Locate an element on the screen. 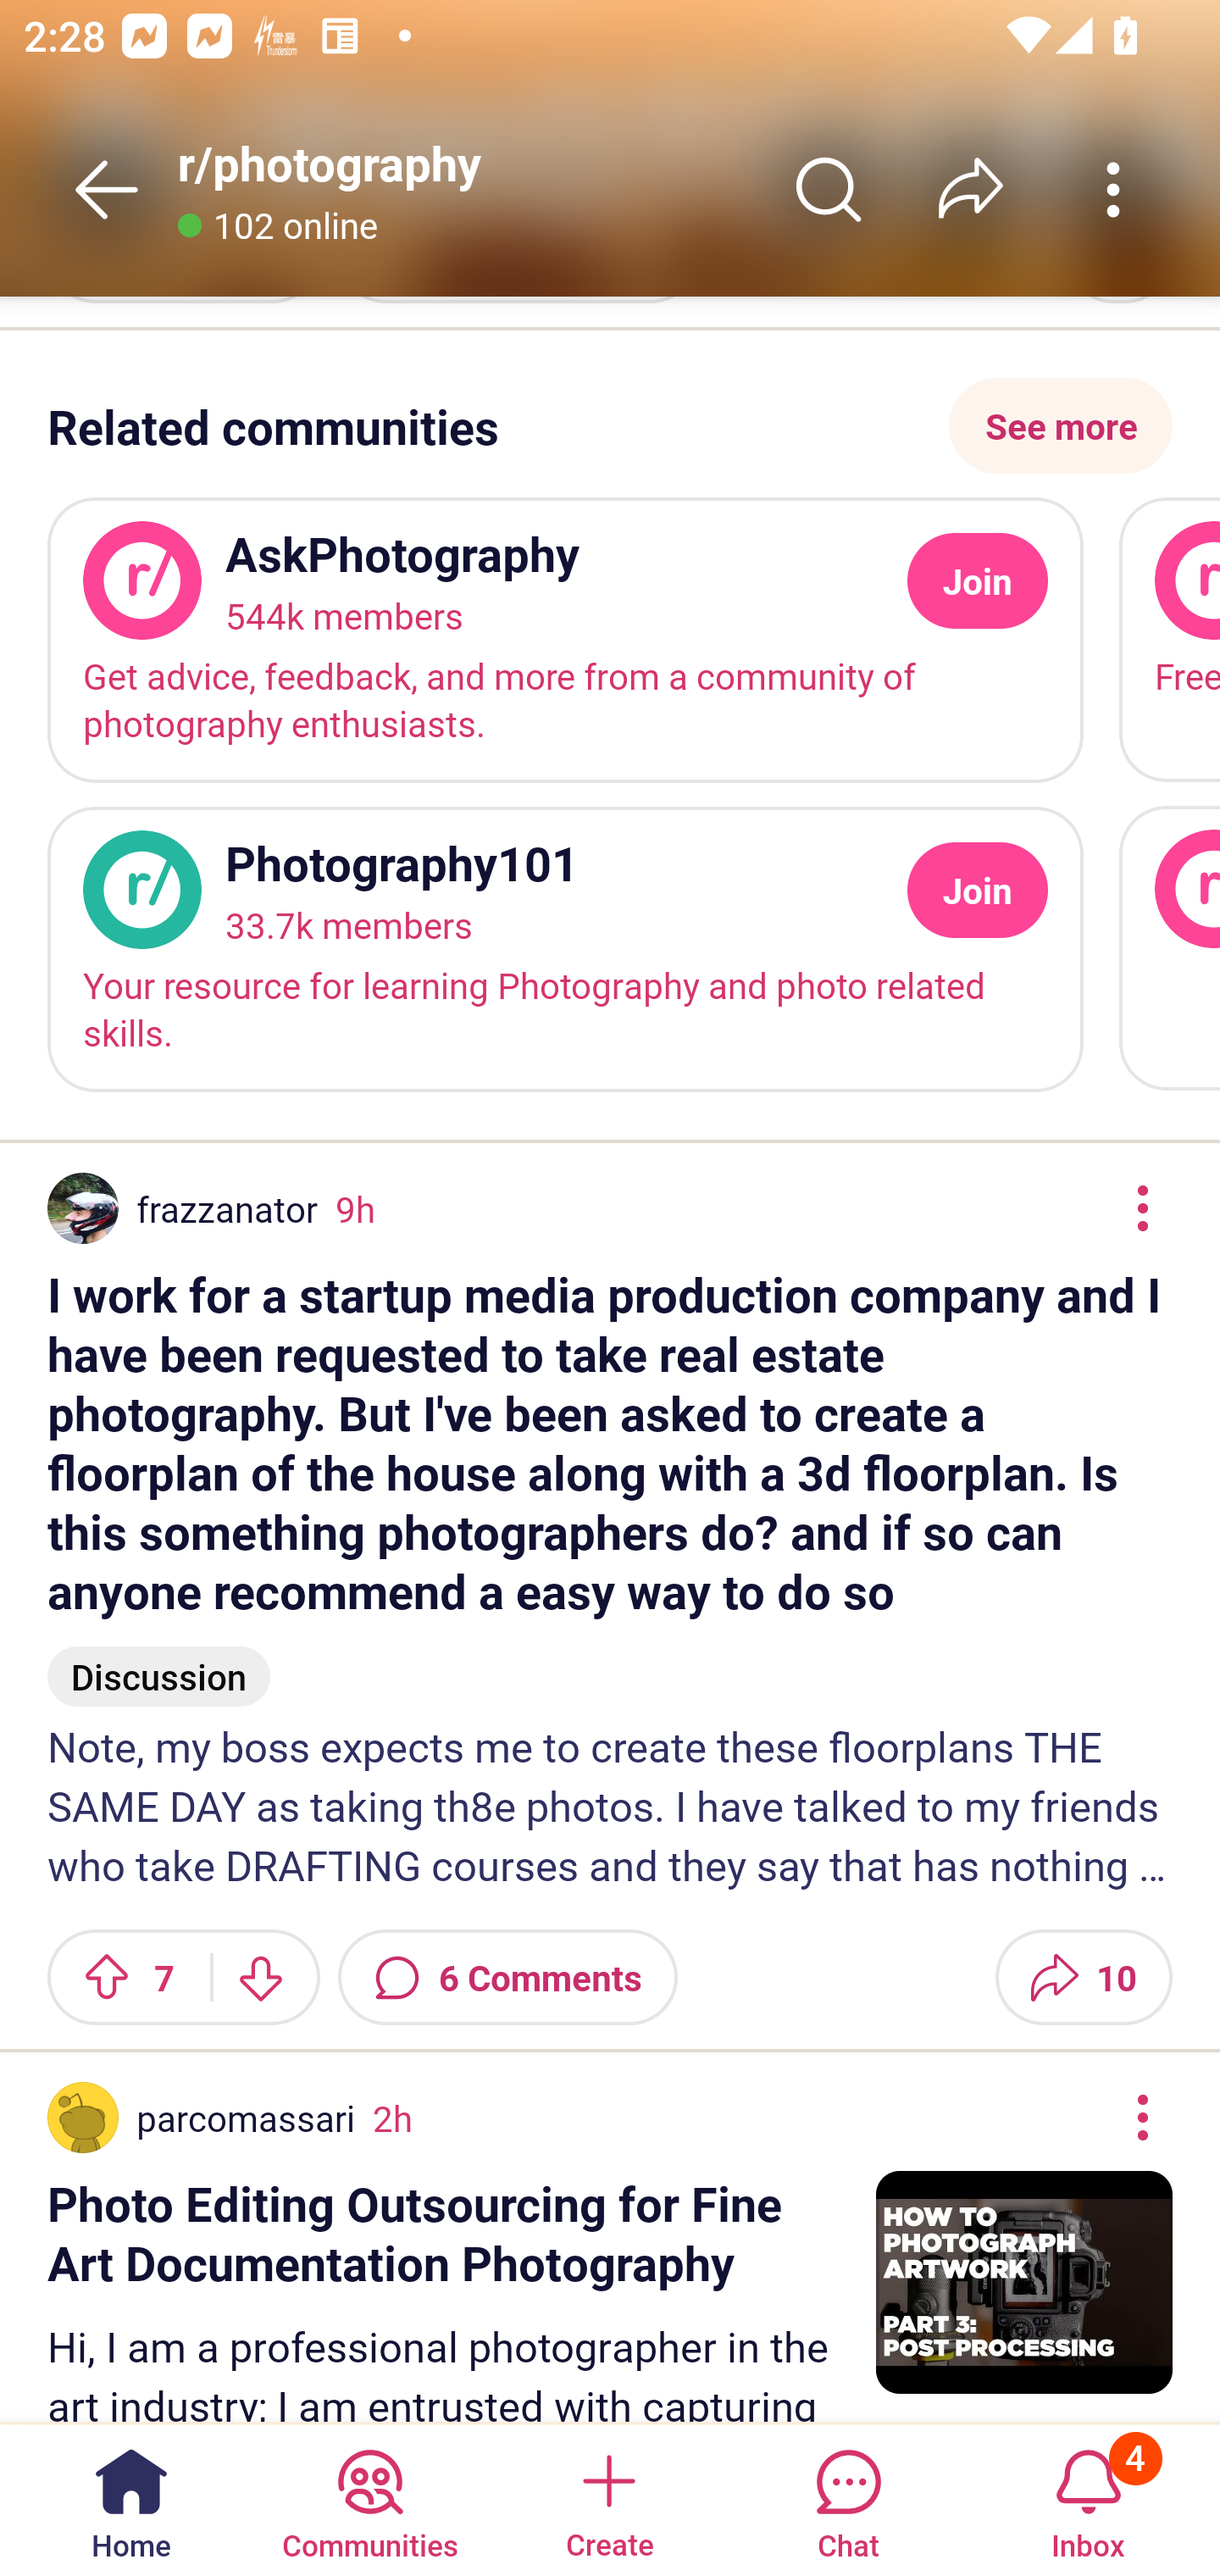 This screenshot has width=1220, height=2576. Communities is located at coordinates (369, 2498).